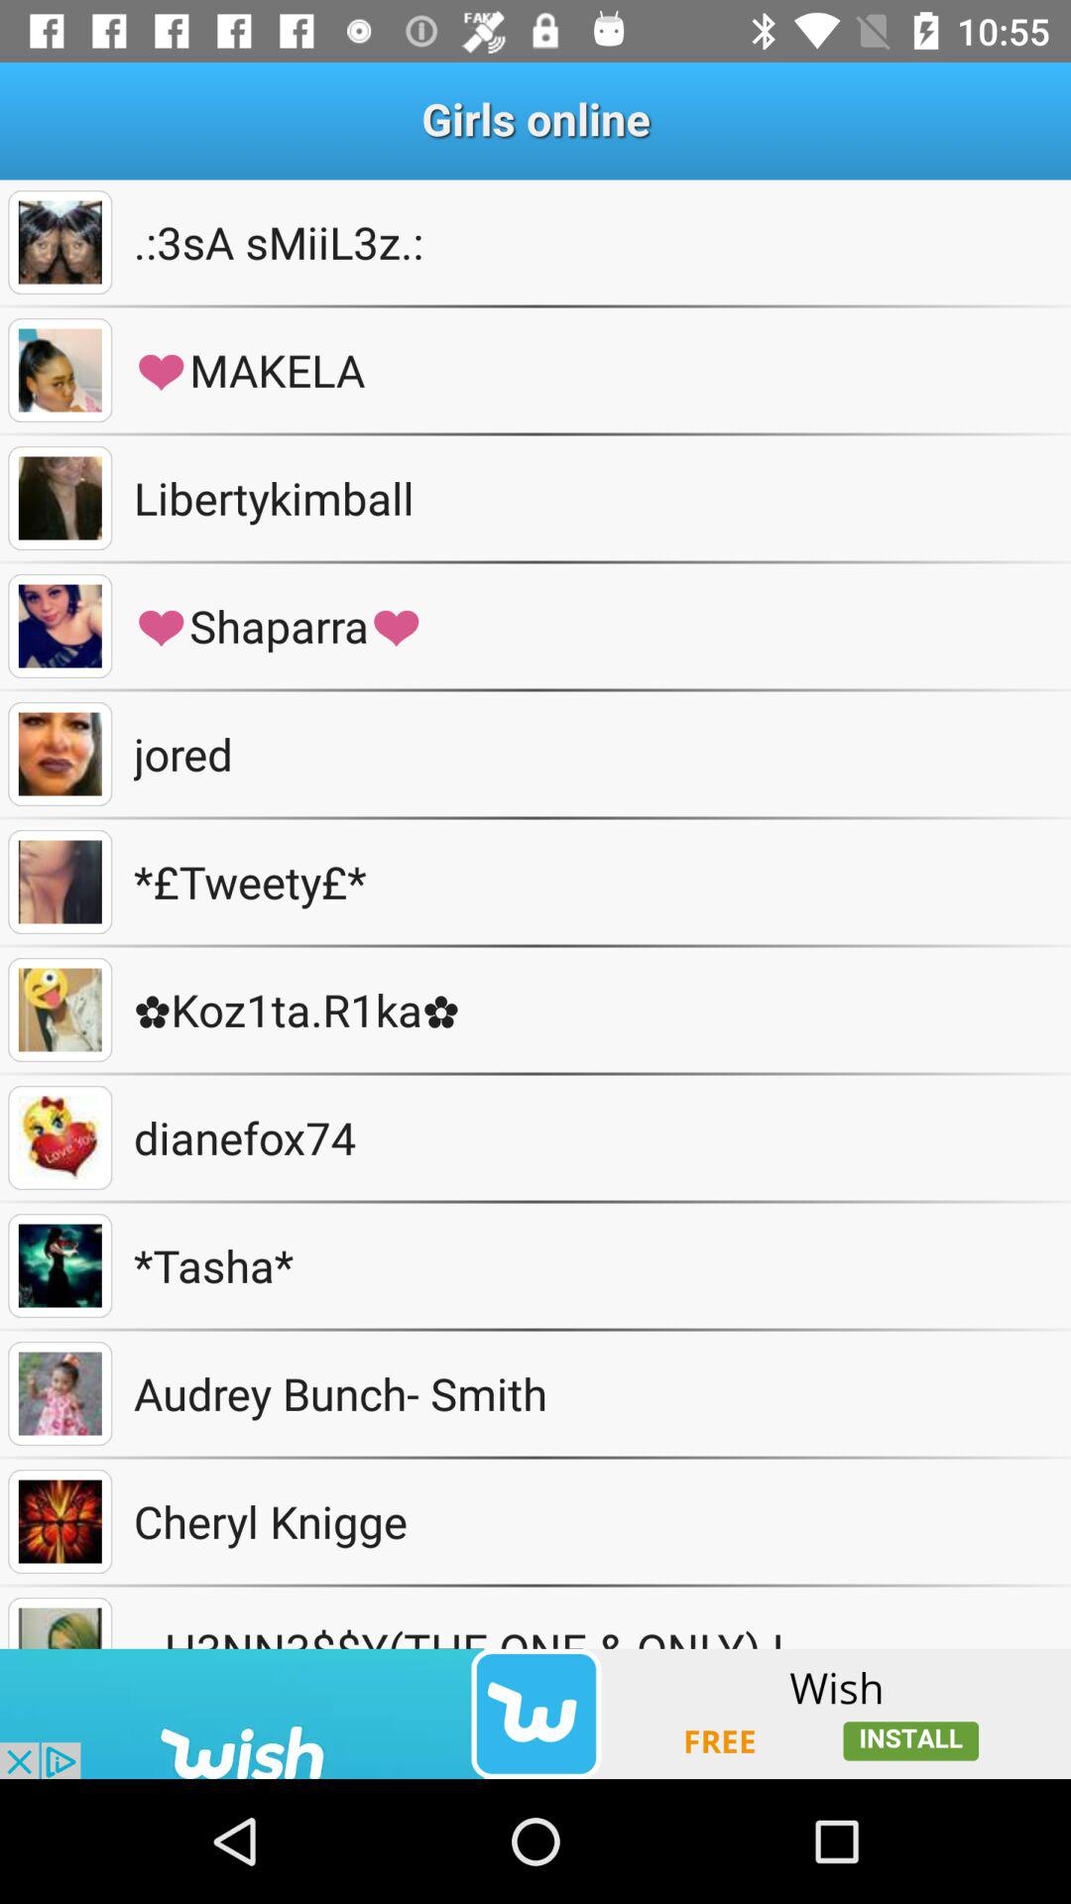  What do you see at coordinates (59, 242) in the screenshot?
I see `searcher button` at bounding box center [59, 242].